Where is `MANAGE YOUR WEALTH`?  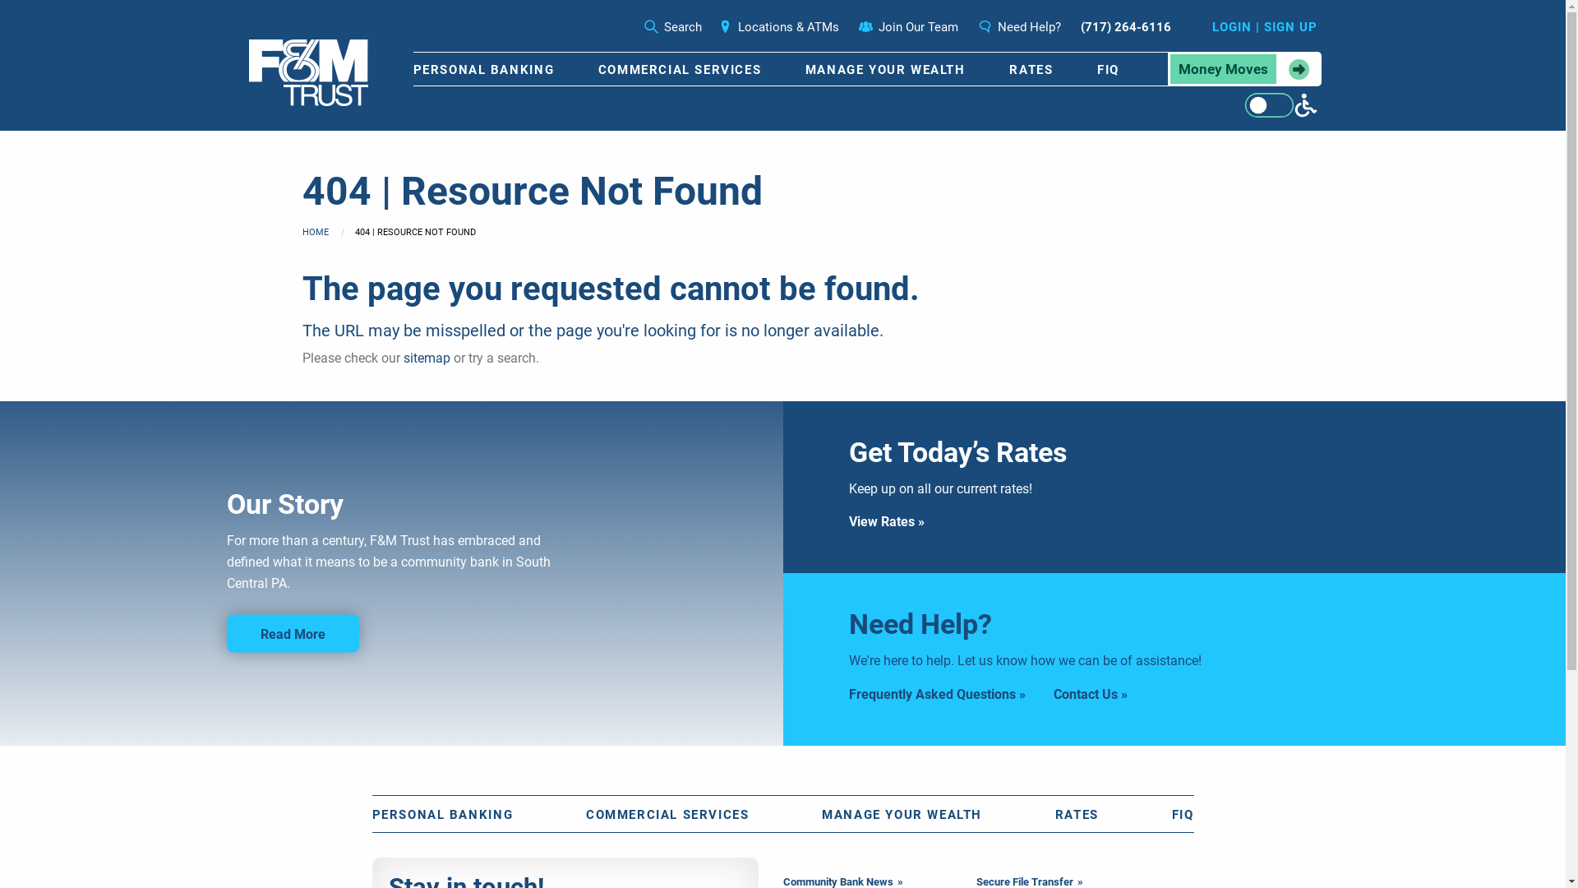 MANAGE YOUR WEALTH is located at coordinates (902, 814).